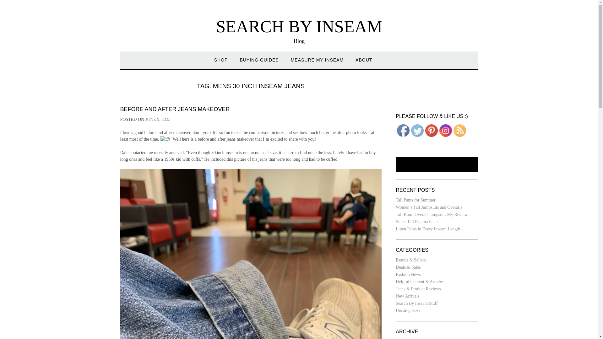 The width and height of the screenshot is (603, 339). Describe the element at coordinates (158, 119) in the screenshot. I see `JUNE 9, 2023` at that location.